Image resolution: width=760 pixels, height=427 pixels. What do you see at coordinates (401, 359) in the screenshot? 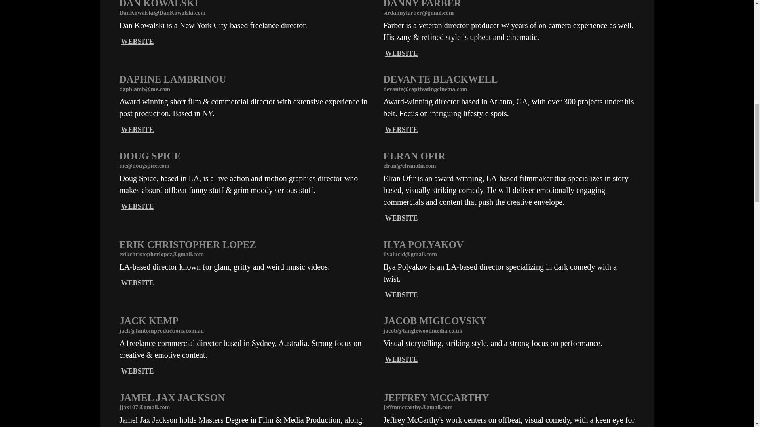
I see `WEBSITE` at bounding box center [401, 359].